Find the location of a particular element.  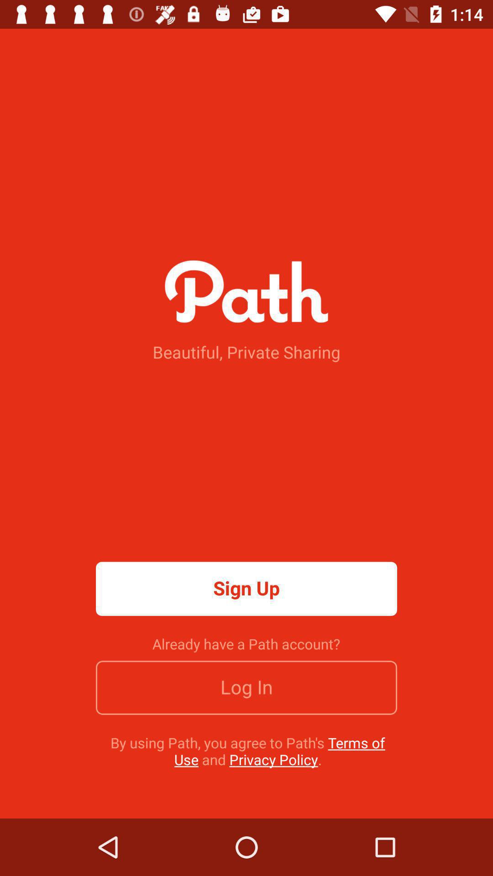

click by using path icon is located at coordinates (247, 751).